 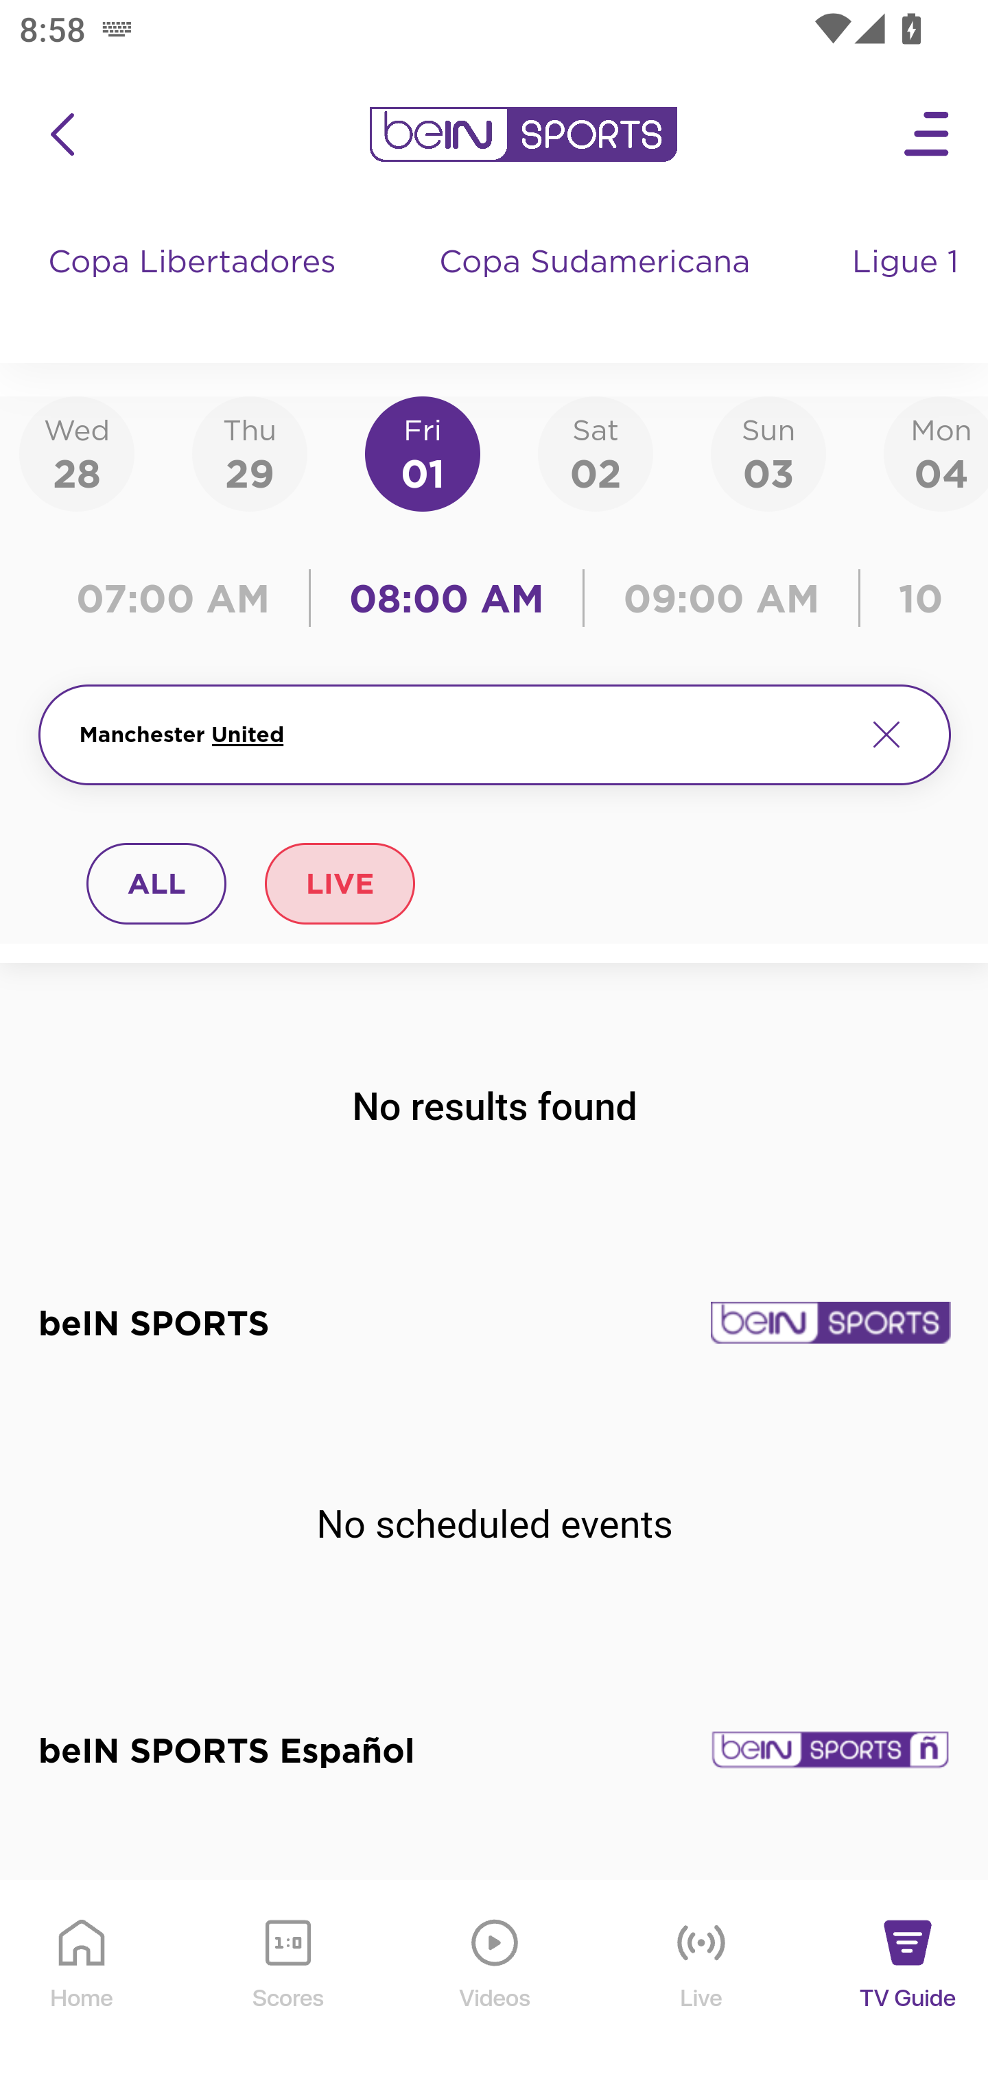 I want to click on Manchester United, so click(x=461, y=735).